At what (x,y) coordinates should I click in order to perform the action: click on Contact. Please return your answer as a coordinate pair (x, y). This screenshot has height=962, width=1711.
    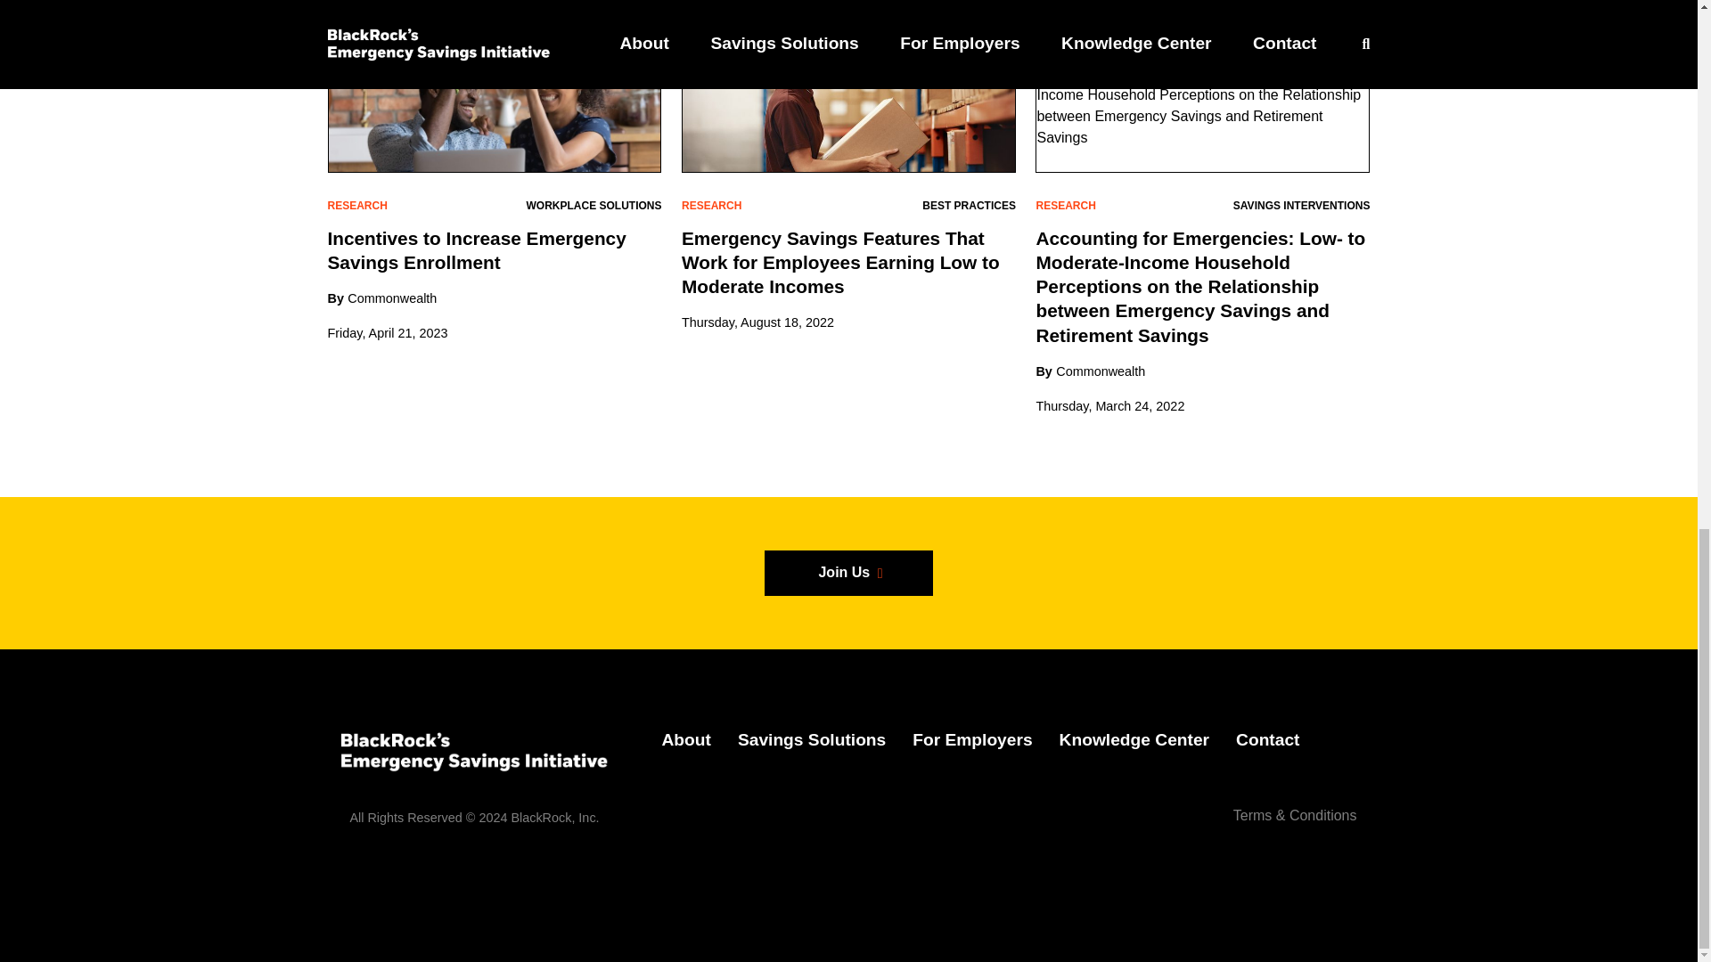
    Looking at the image, I should click on (1267, 739).